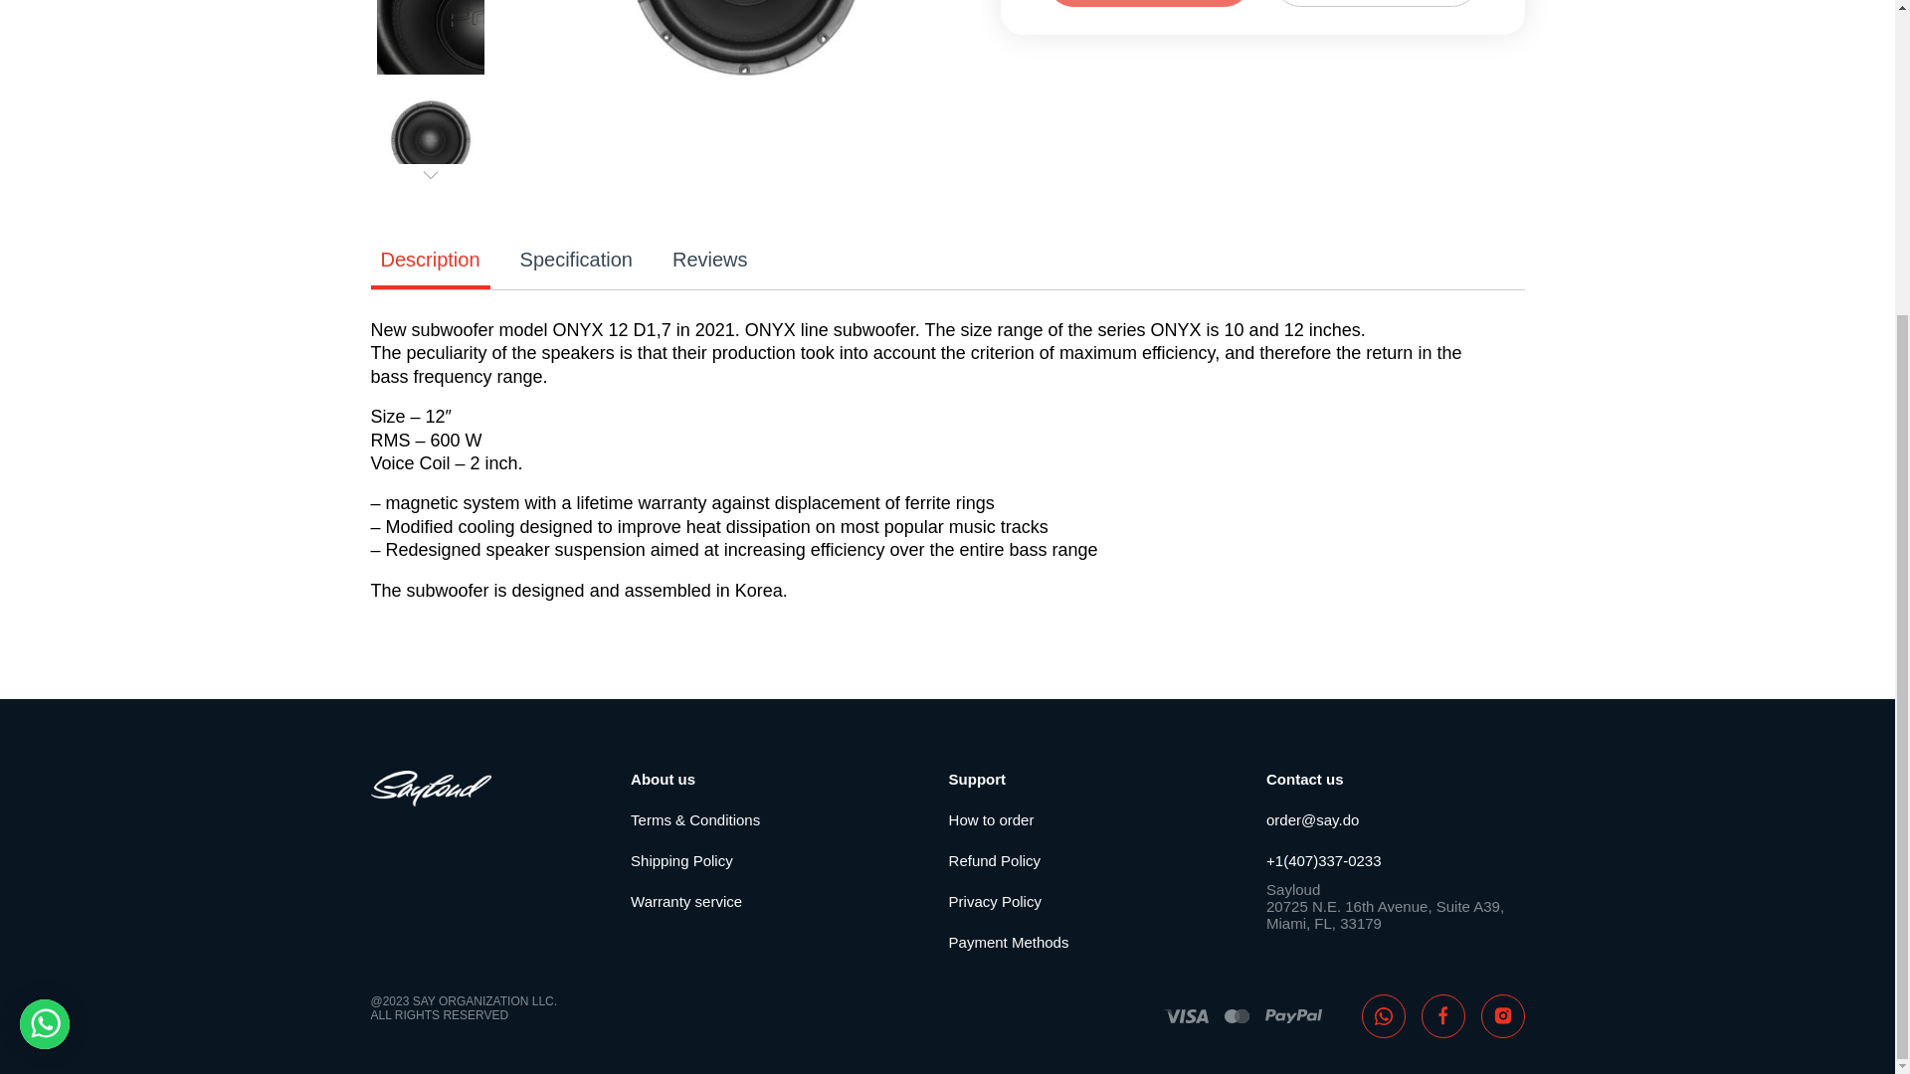 This screenshot has width=1910, height=1074. Describe the element at coordinates (1078, 819) in the screenshot. I see `How to order` at that location.